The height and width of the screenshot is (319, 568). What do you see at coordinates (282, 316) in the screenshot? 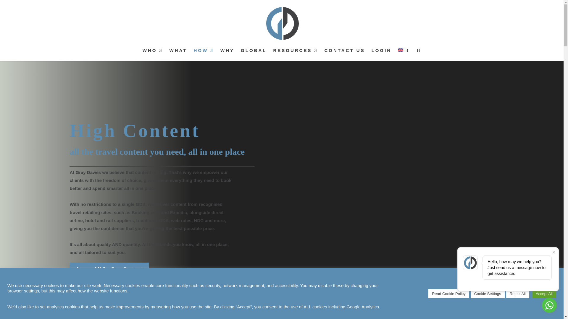
I see `7` at bounding box center [282, 316].